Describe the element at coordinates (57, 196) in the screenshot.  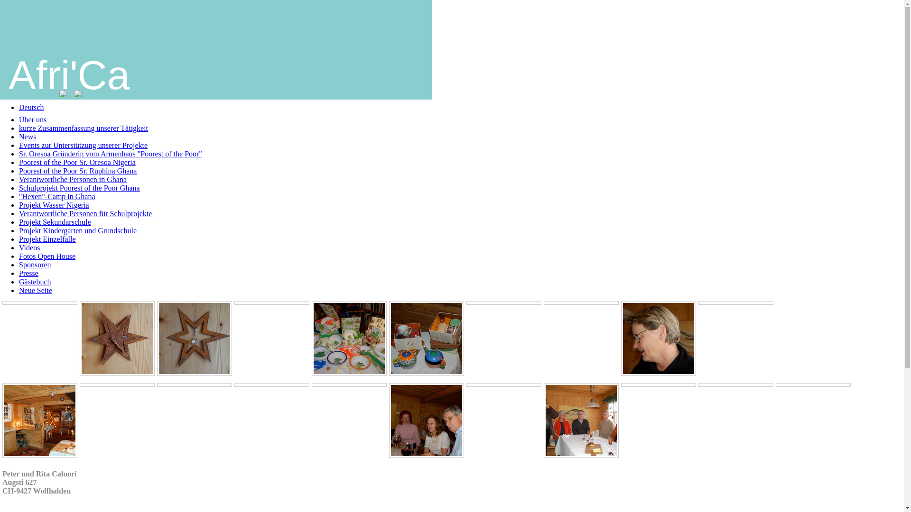
I see `"Hexen"-Camp in Ghana` at that location.